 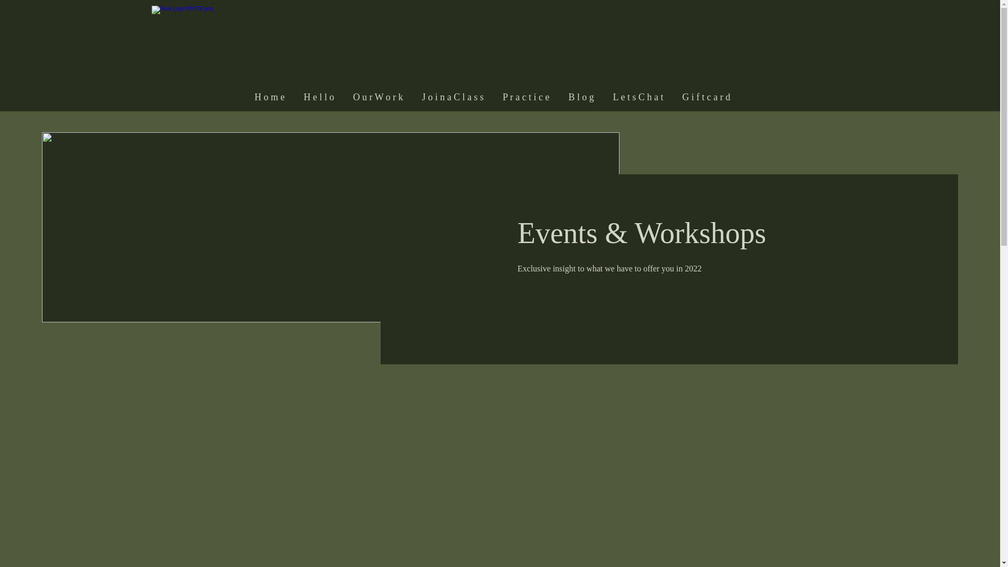 What do you see at coordinates (707, 92) in the screenshot?
I see `G i f t c a r d` at bounding box center [707, 92].